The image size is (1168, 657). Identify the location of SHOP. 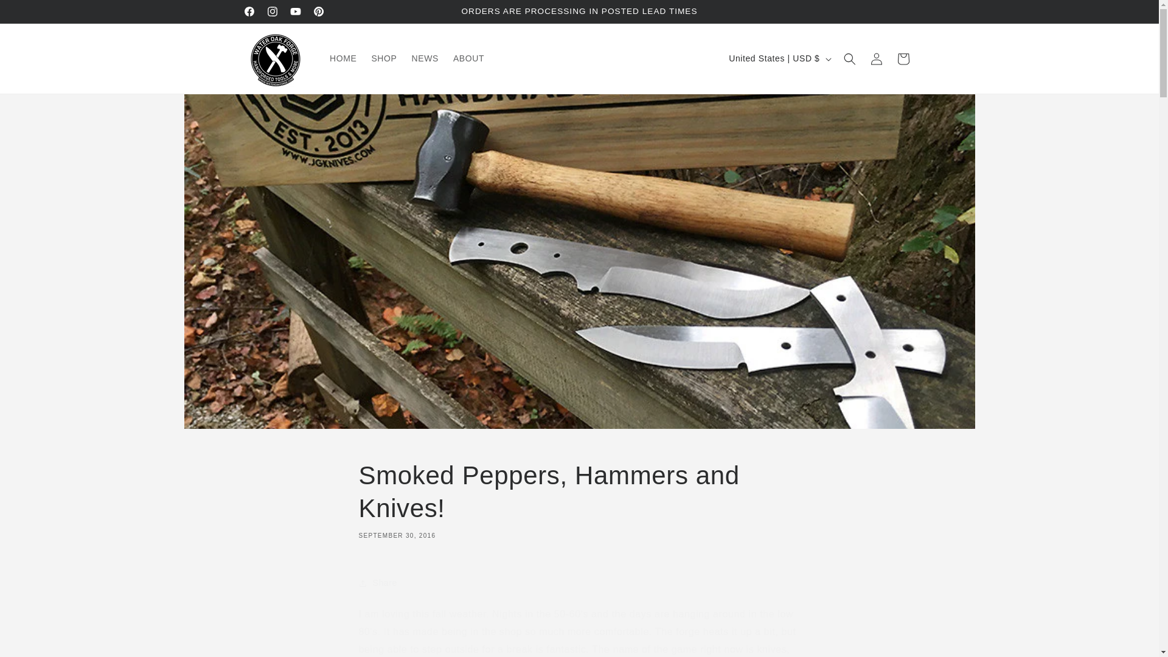
(383, 58).